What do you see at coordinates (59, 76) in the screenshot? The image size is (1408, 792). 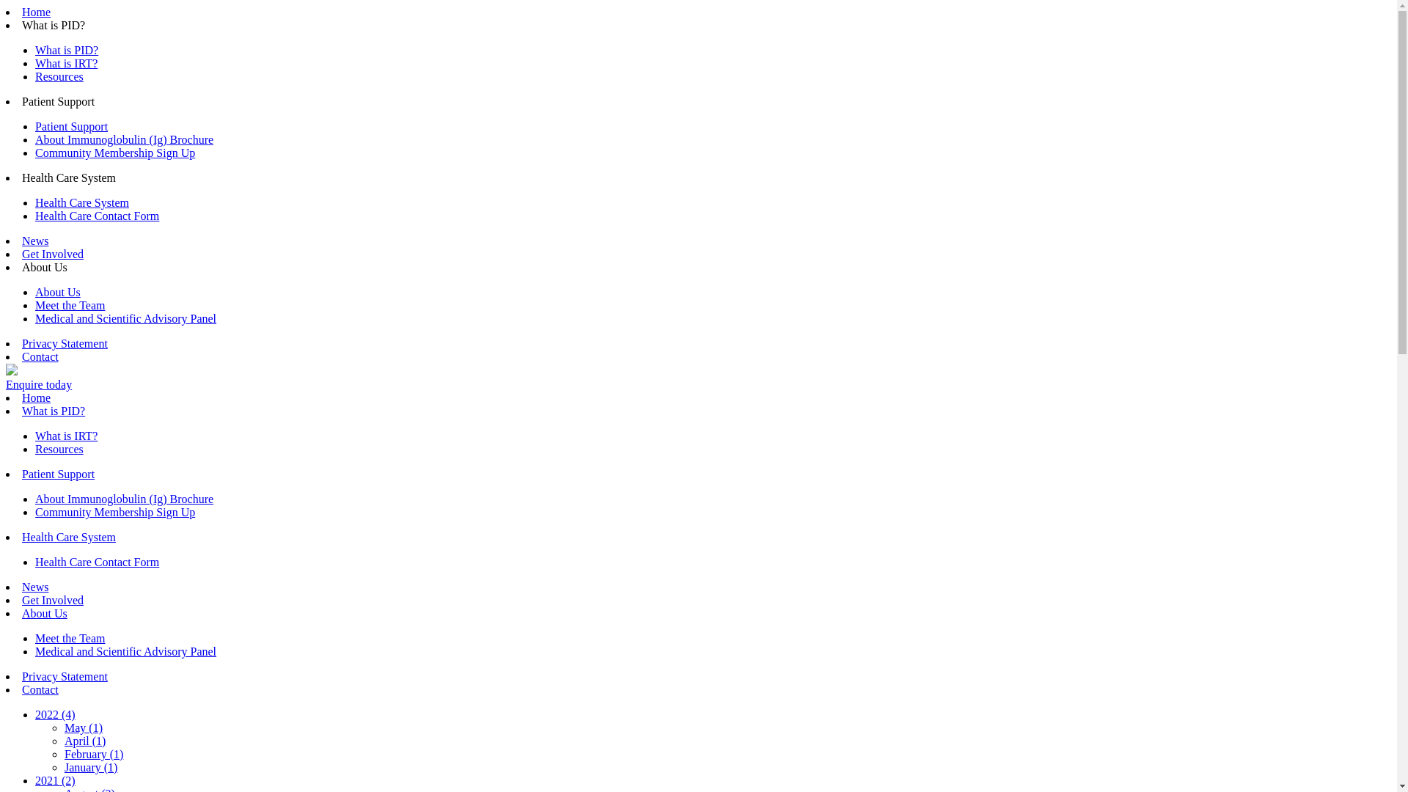 I see `Resources` at bounding box center [59, 76].